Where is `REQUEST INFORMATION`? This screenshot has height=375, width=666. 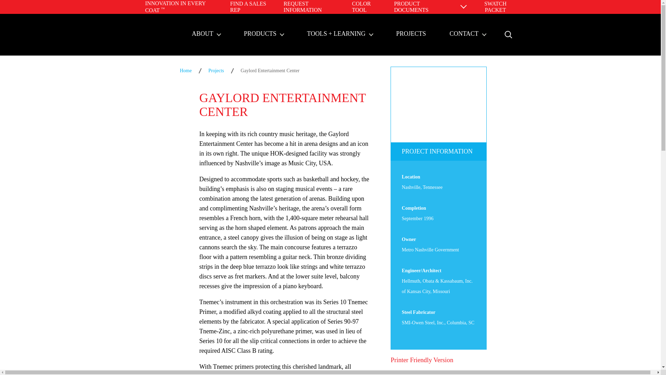 REQUEST INFORMATION is located at coordinates (302, 7).